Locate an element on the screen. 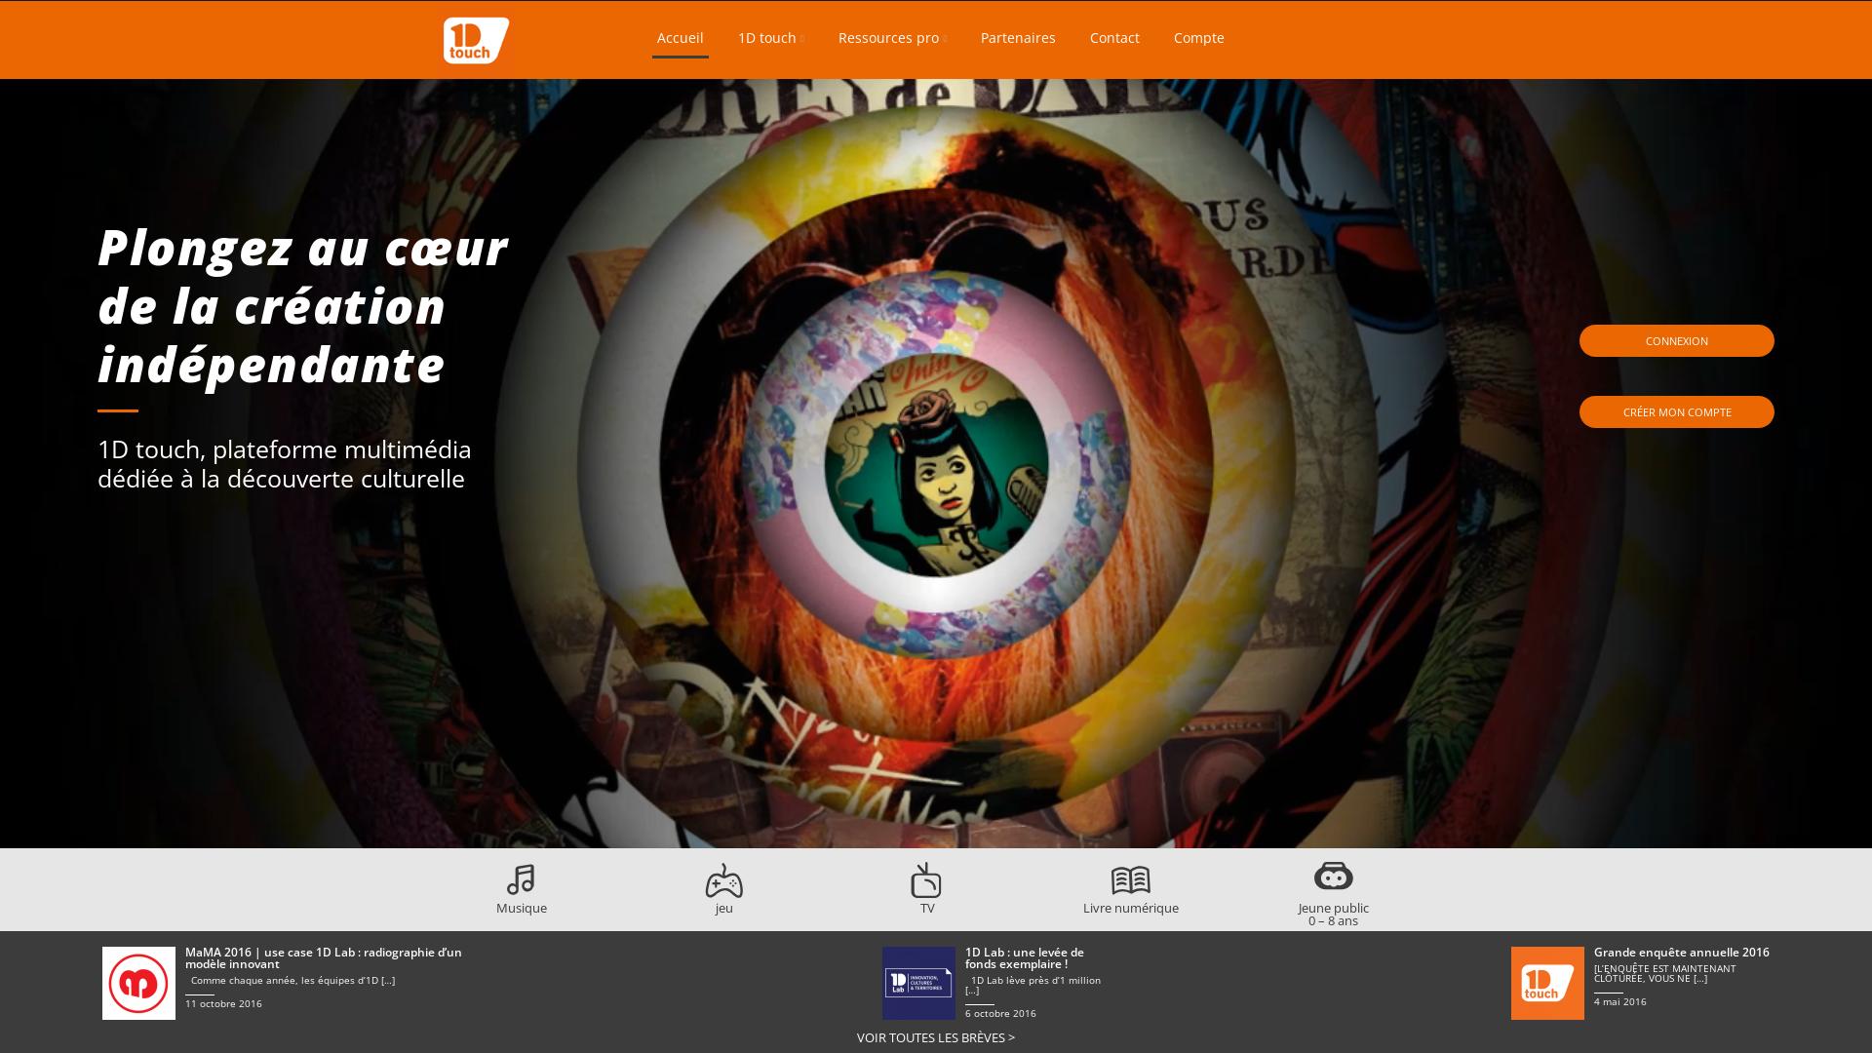 The height and width of the screenshot is (1053, 1872). Facebook is located at coordinates (1352, 37).